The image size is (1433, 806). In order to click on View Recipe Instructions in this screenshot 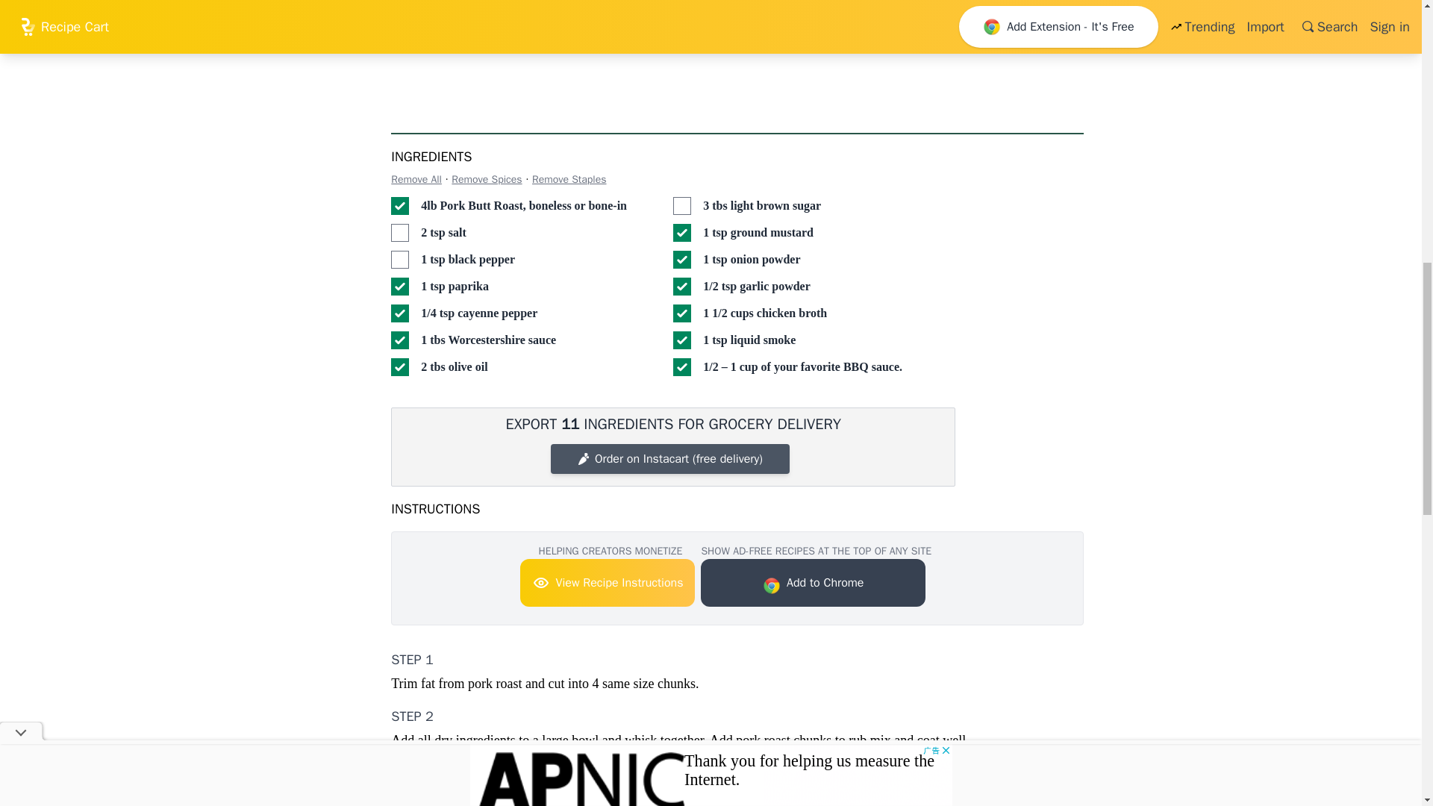, I will do `click(607, 583)`.